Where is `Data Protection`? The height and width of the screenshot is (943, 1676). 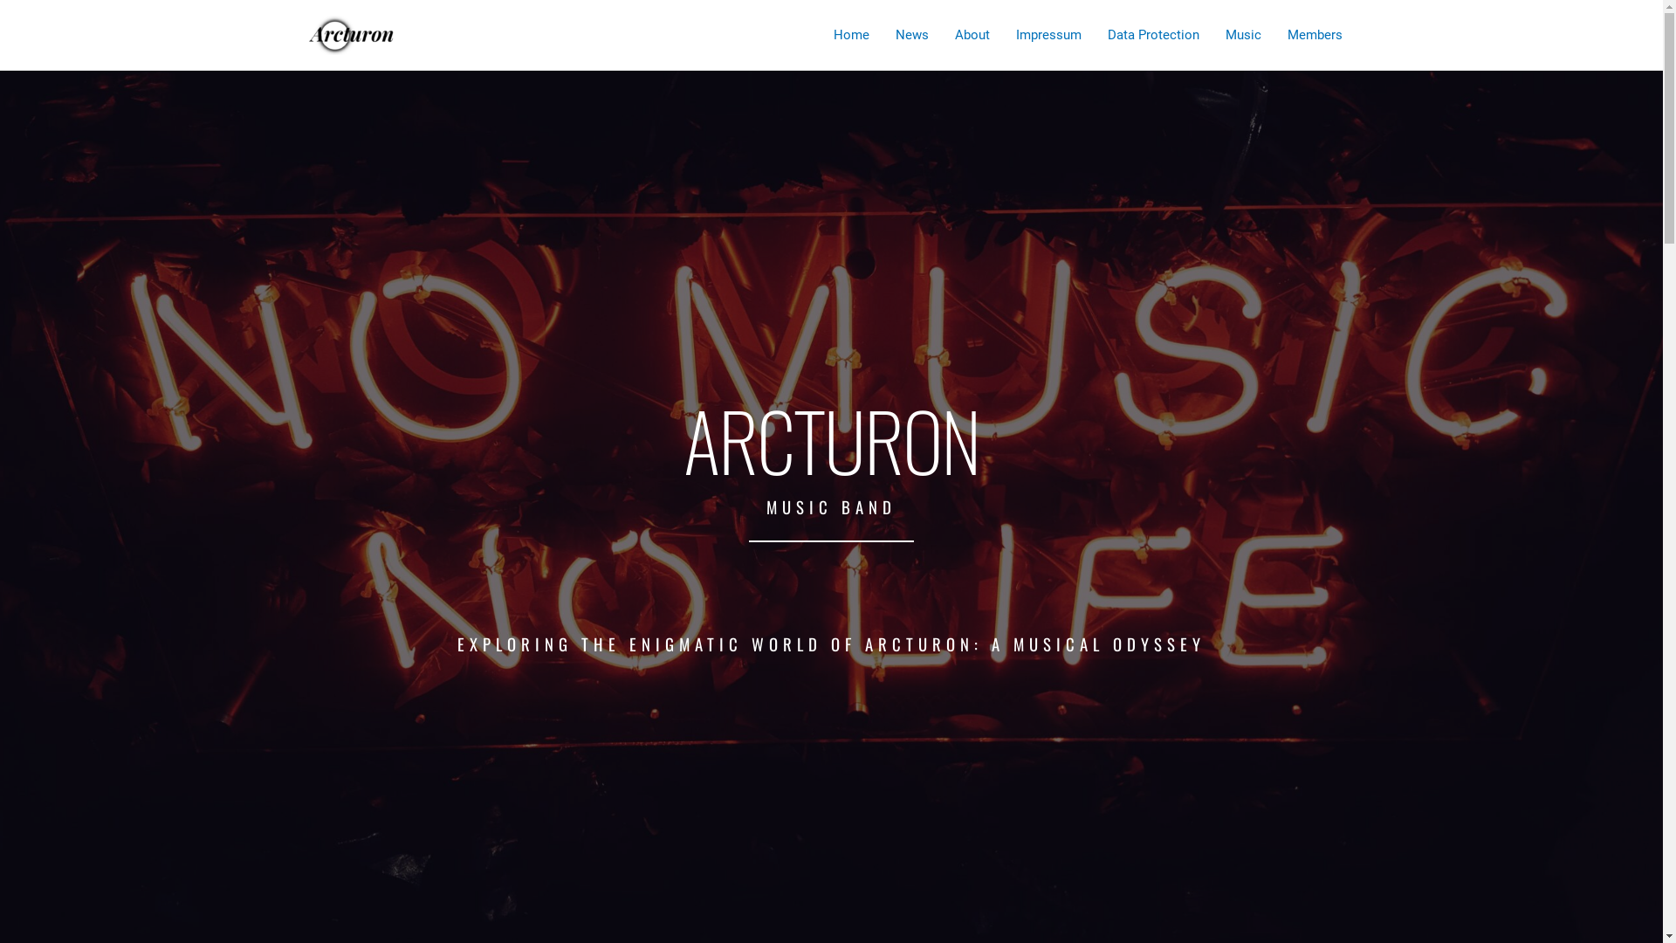
Data Protection is located at coordinates (1154, 35).